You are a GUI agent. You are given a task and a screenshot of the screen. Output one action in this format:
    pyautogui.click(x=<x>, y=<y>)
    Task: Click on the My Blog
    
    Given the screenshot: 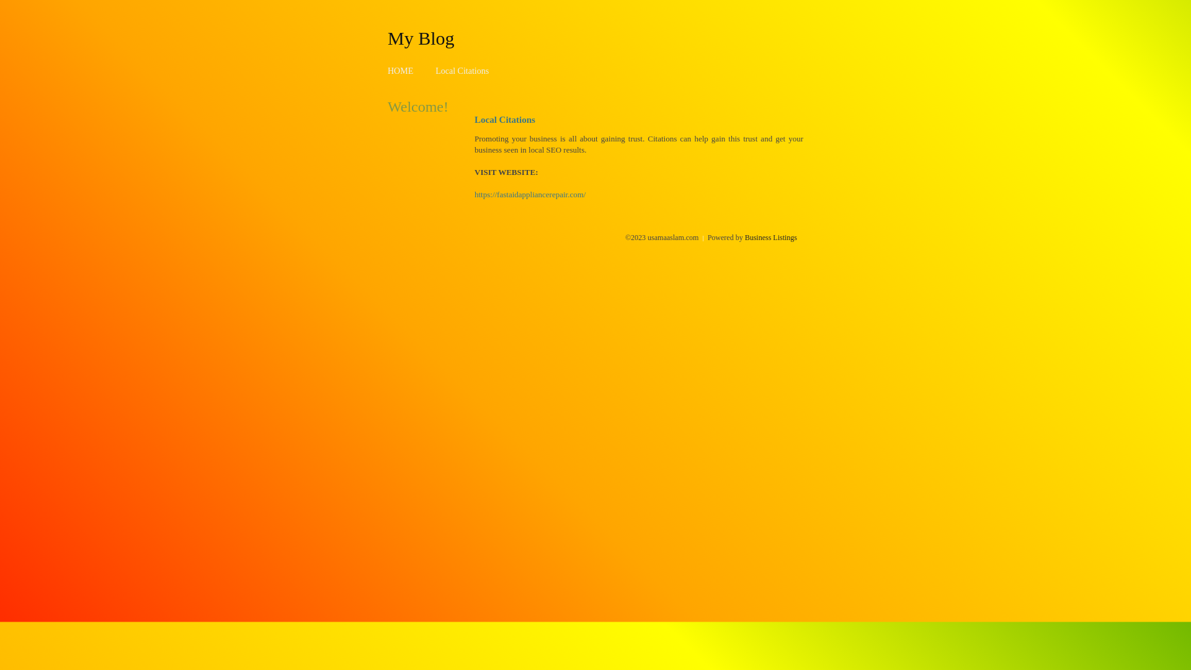 What is the action you would take?
    pyautogui.click(x=421, y=38)
    